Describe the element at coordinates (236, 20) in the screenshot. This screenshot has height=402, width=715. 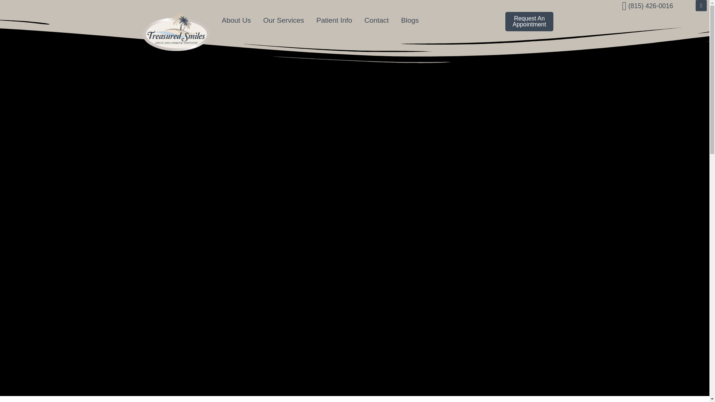
I see `About Us` at that location.